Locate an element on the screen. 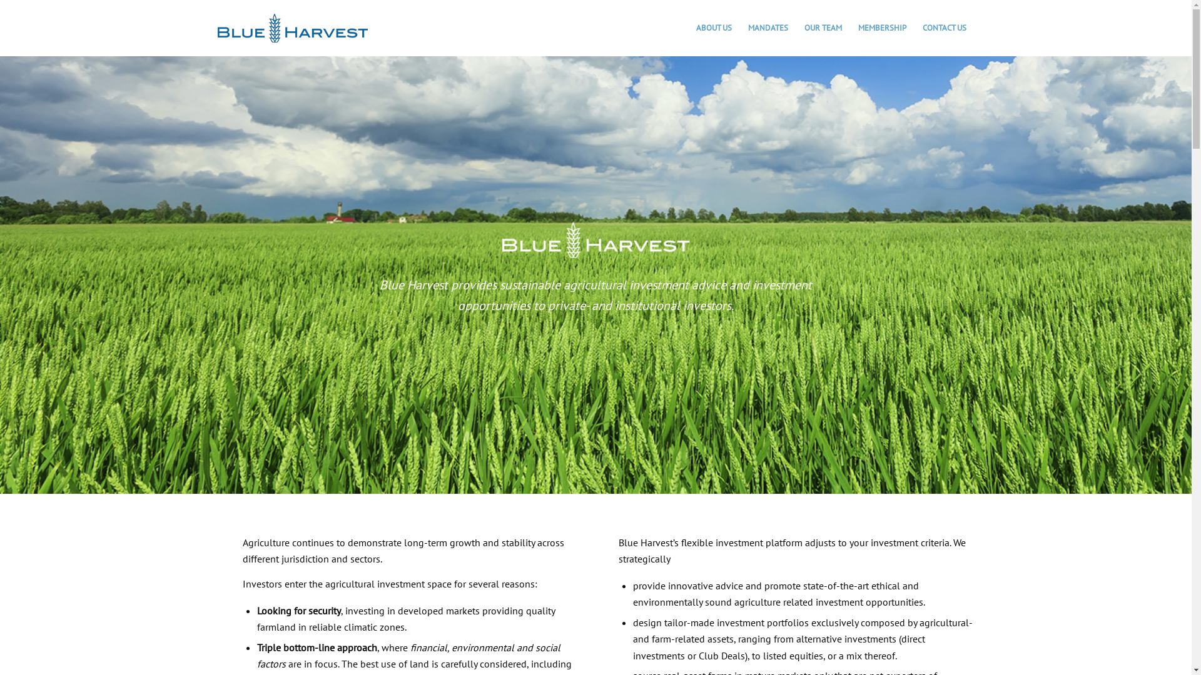 The image size is (1201, 675). logo blanc is located at coordinates (595, 240).